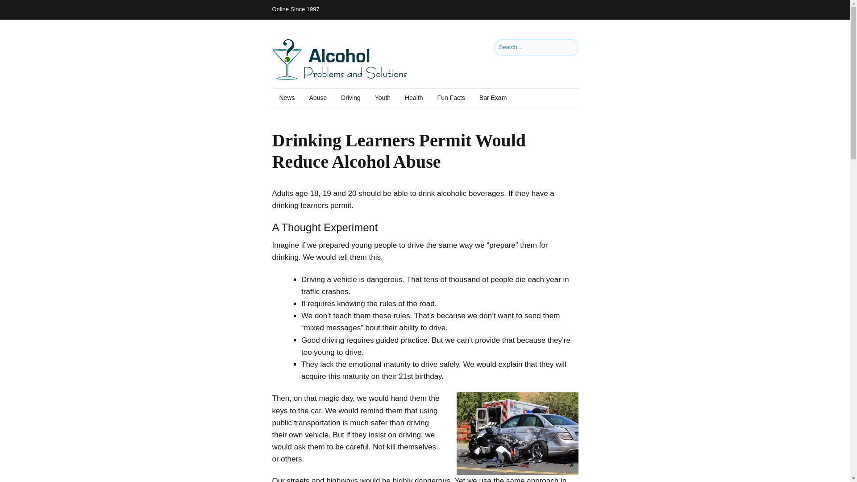 This screenshot has width=857, height=482. Describe the element at coordinates (17, 9) in the screenshot. I see `Search` at that location.